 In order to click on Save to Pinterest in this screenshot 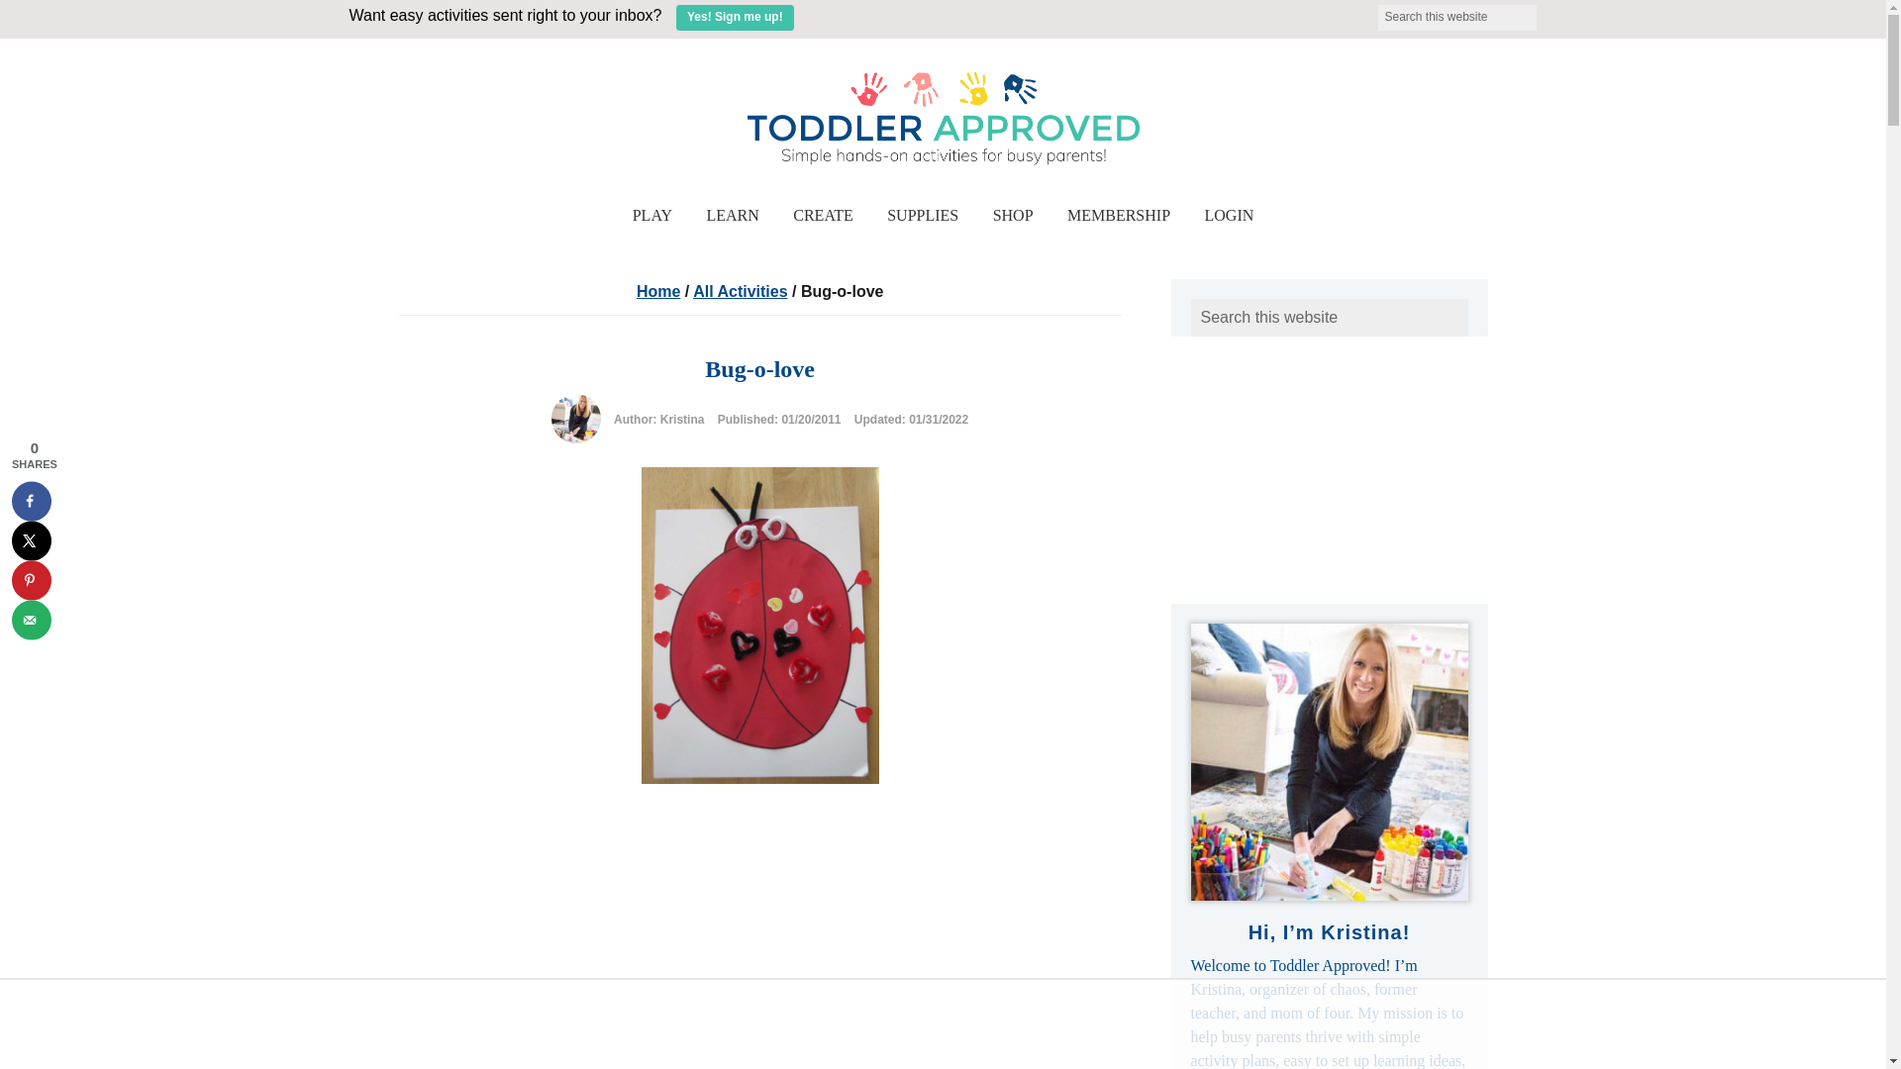, I will do `click(31, 579)`.